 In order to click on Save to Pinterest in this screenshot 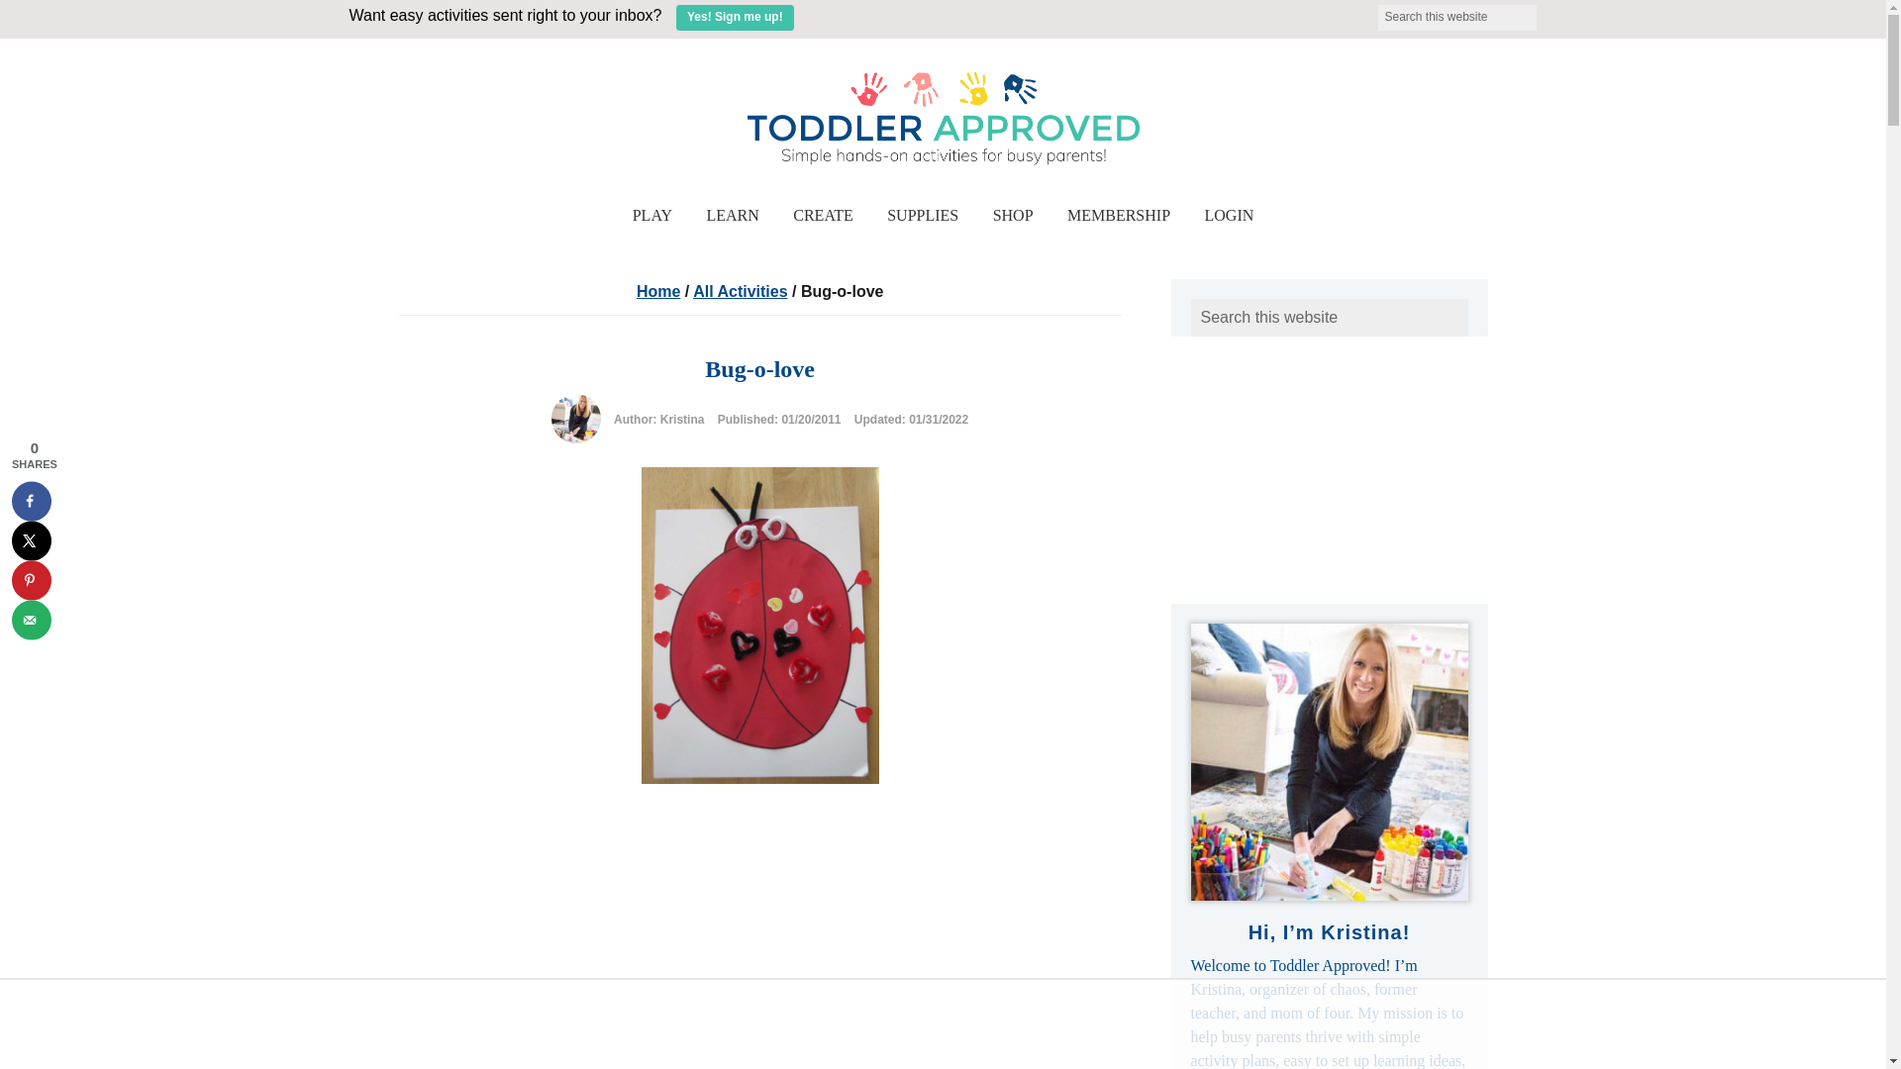, I will do `click(31, 579)`.